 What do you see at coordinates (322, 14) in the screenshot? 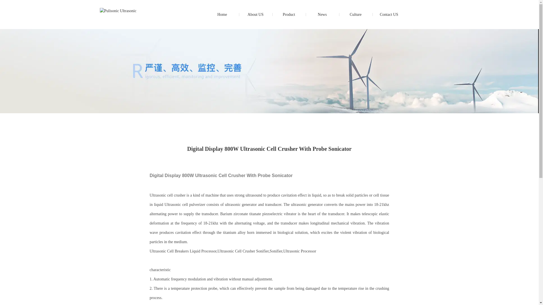
I see `News` at bounding box center [322, 14].